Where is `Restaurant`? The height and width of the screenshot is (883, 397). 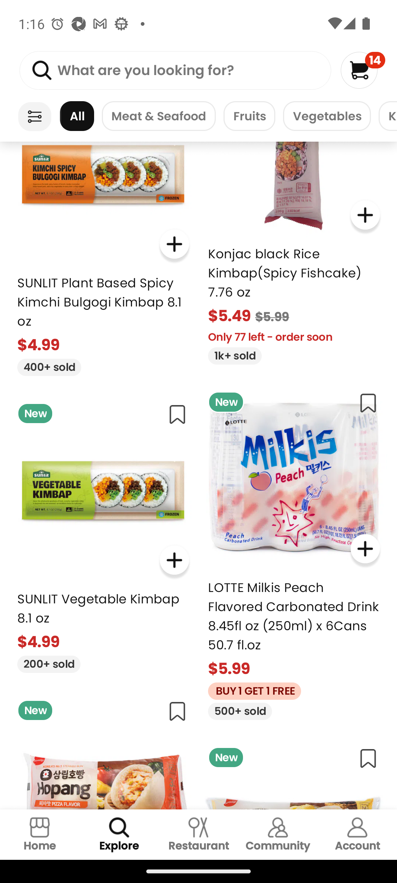 Restaurant is located at coordinates (198, 834).